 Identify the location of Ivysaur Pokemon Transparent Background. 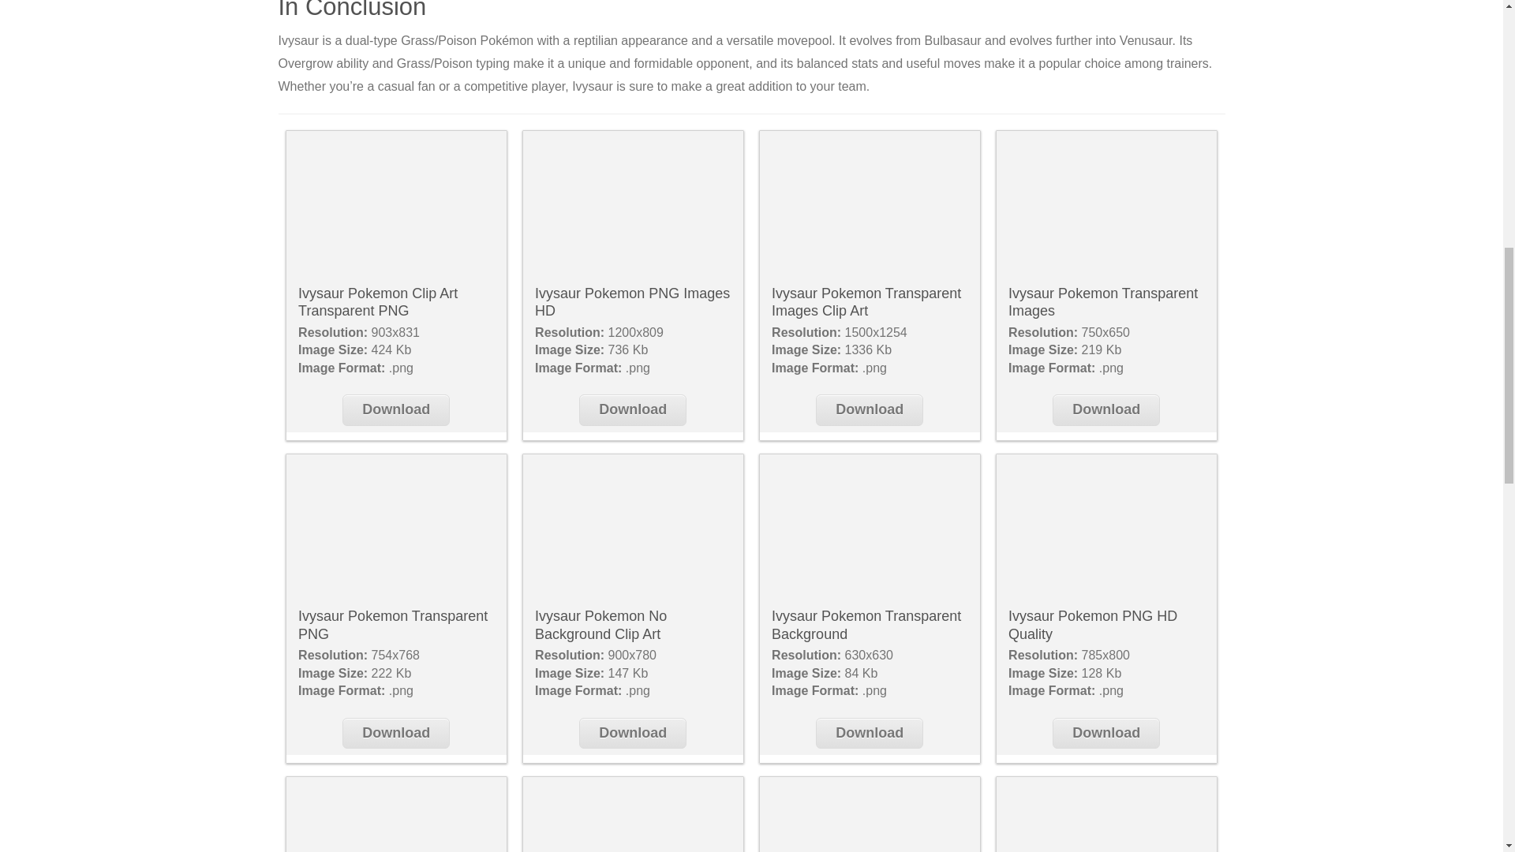
(870, 527).